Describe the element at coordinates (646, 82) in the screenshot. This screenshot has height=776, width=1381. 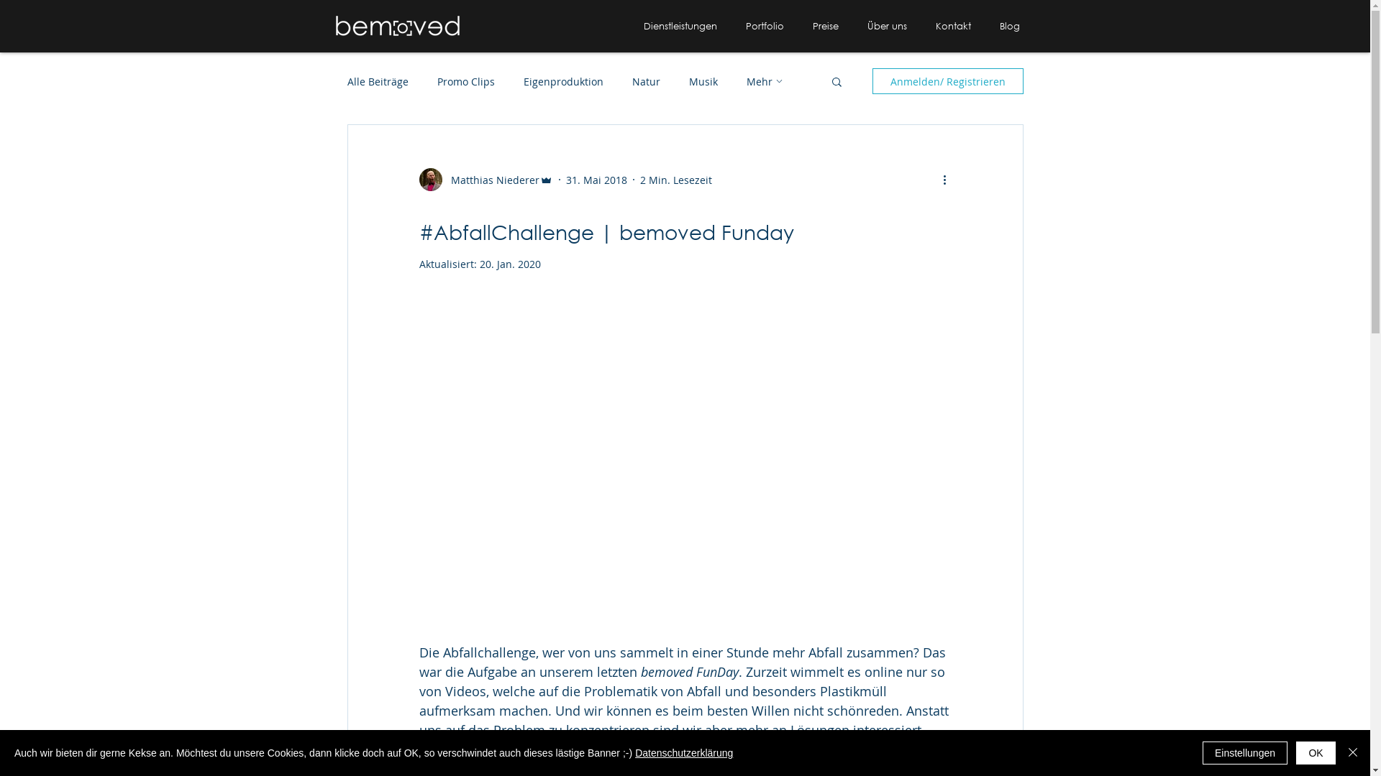
I see `Natur` at that location.